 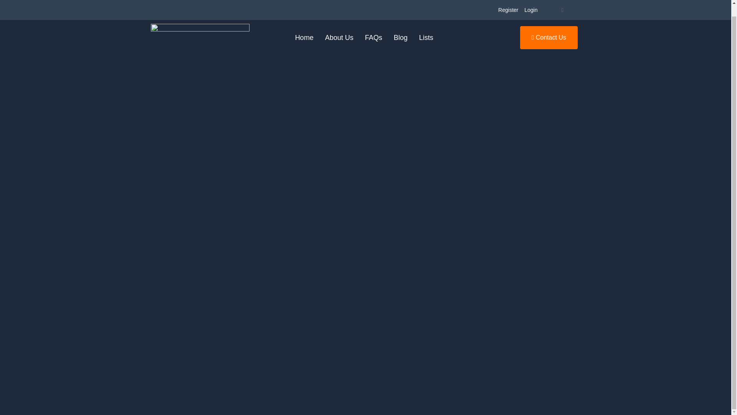 What do you see at coordinates (426, 38) in the screenshot?
I see `Lists` at bounding box center [426, 38].